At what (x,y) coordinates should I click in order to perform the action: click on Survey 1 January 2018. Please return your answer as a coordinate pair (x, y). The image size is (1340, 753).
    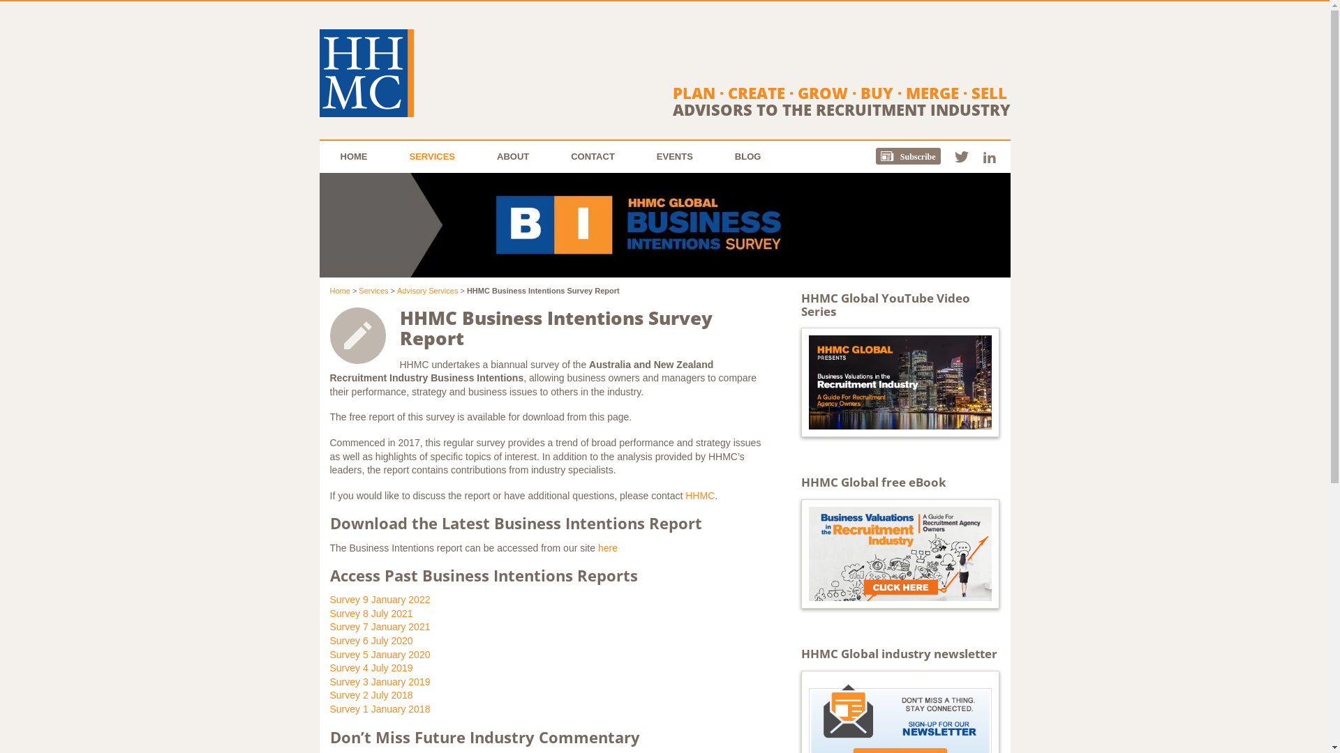
    Looking at the image, I should click on (380, 709).